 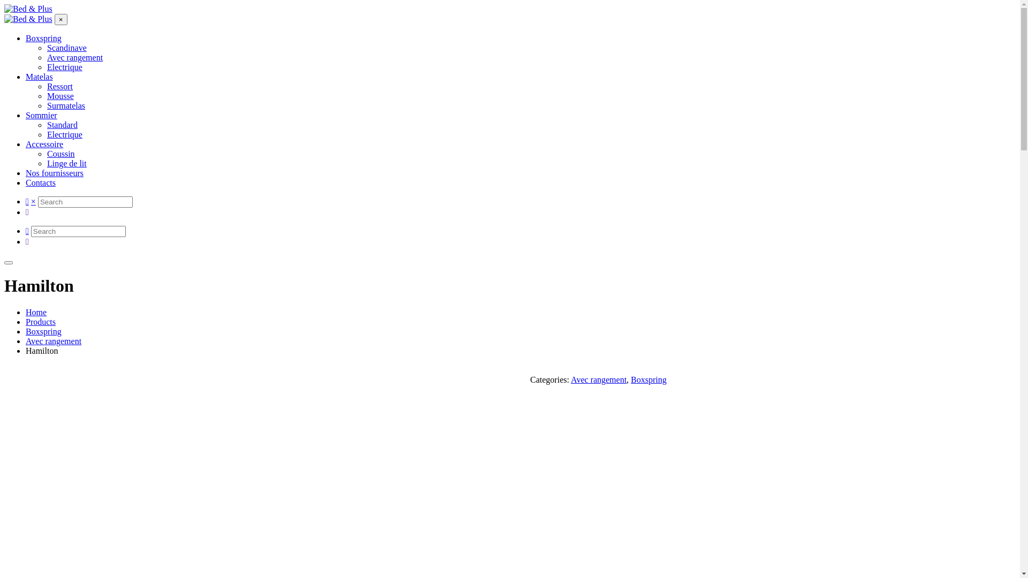 What do you see at coordinates (54, 341) in the screenshot?
I see `Avec rangement` at bounding box center [54, 341].